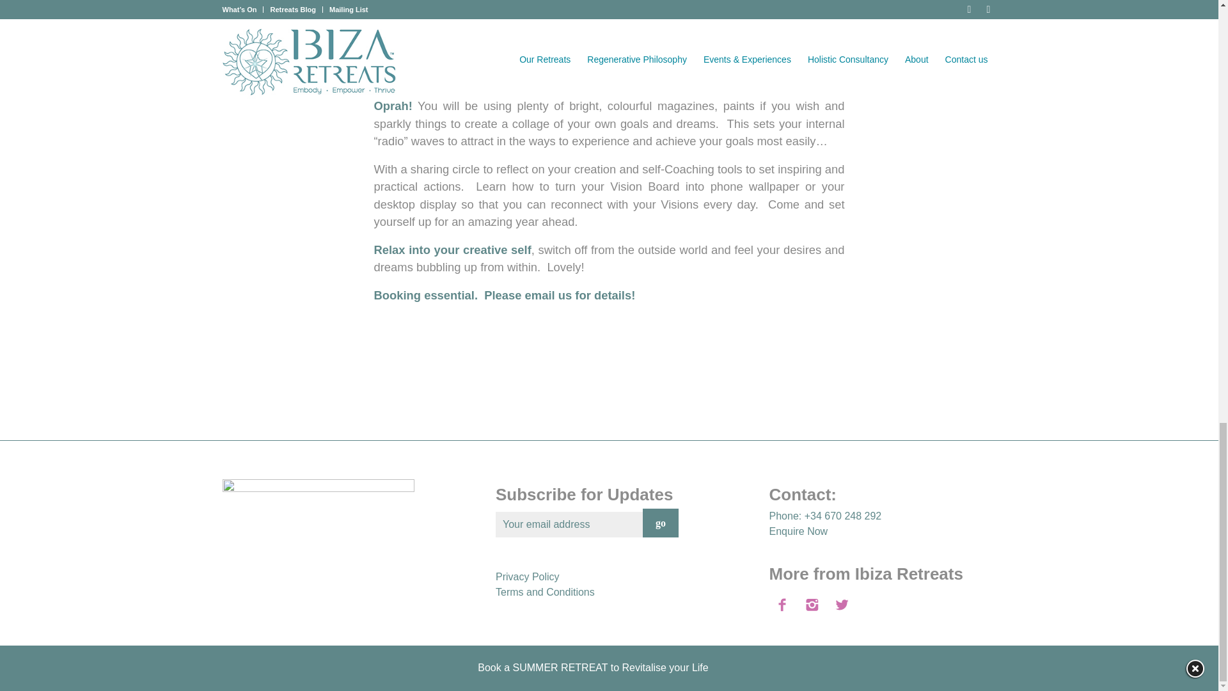  Describe the element at coordinates (798, 531) in the screenshot. I see `Enquire Now` at that location.